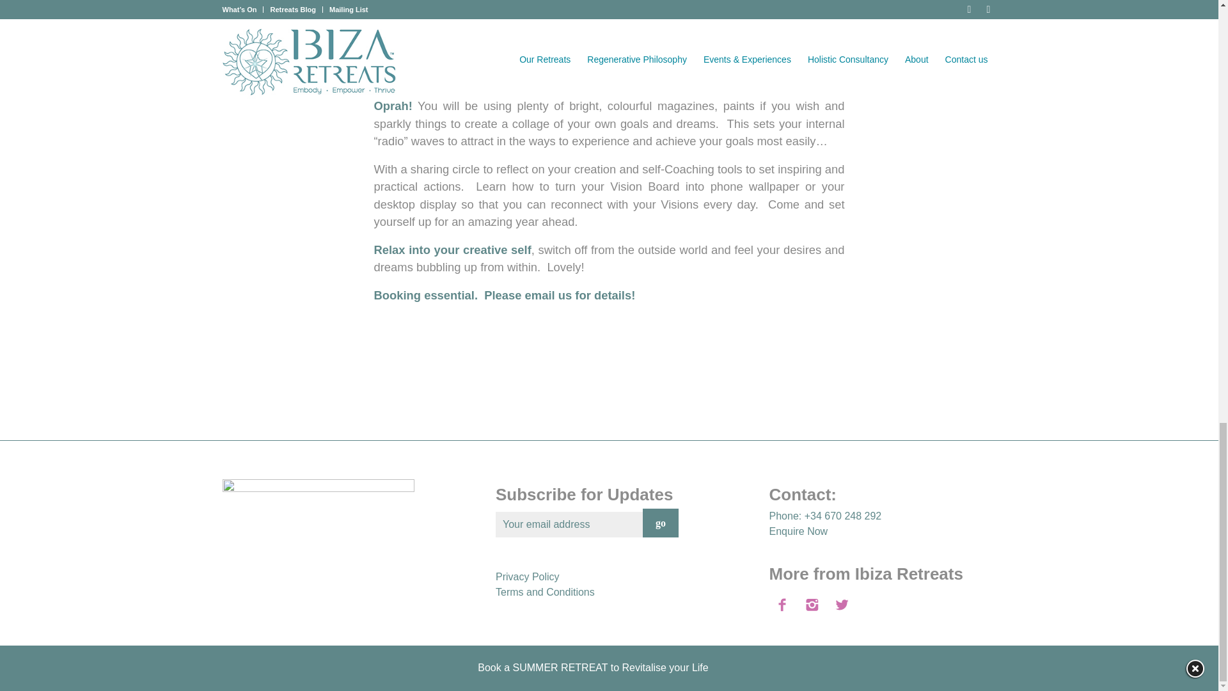  Describe the element at coordinates (798, 531) in the screenshot. I see `Enquire Now` at that location.